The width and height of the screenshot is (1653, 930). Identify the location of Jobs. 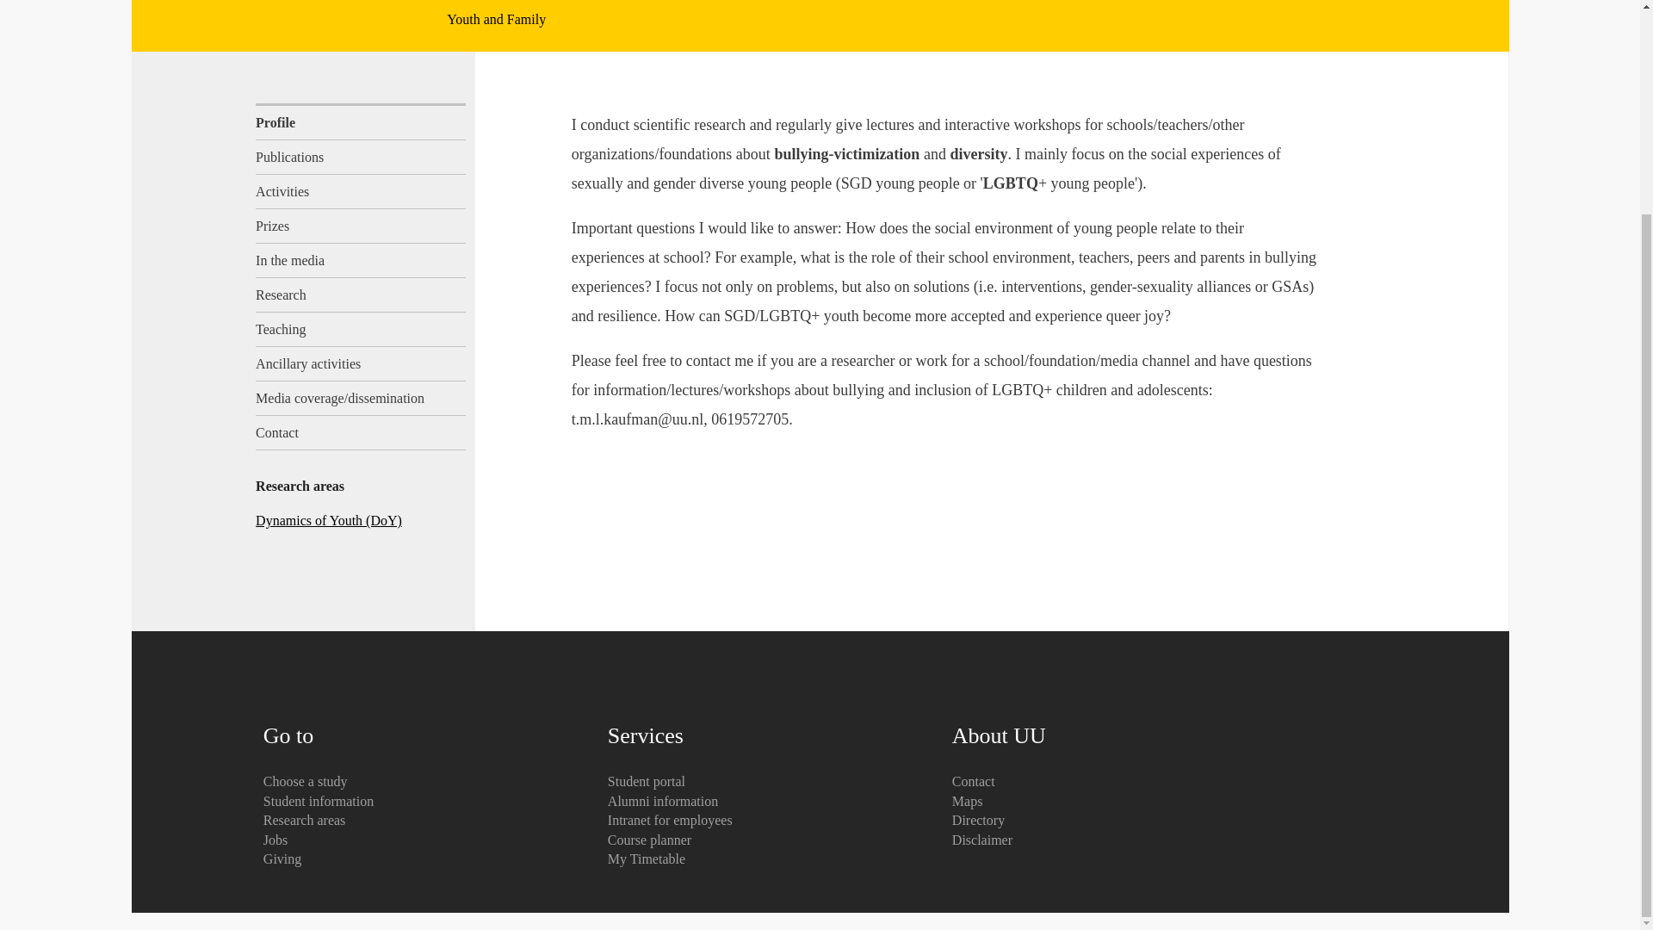
(275, 839).